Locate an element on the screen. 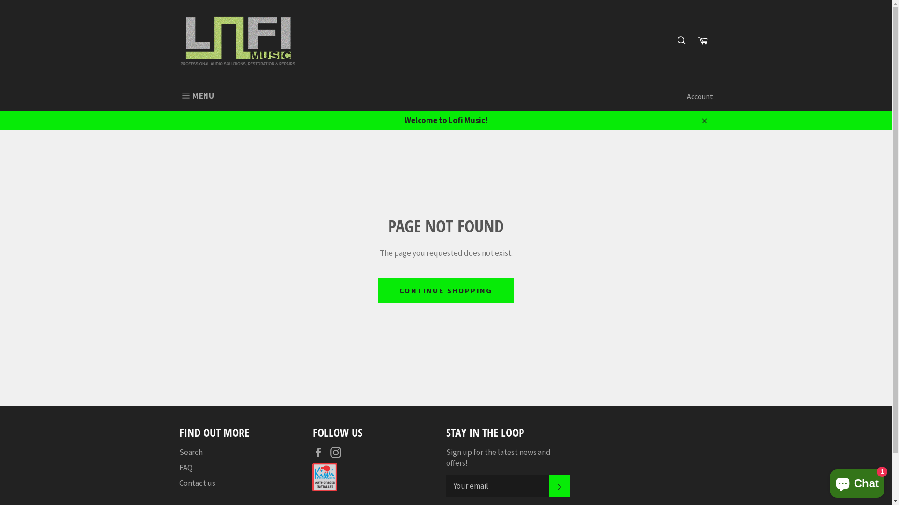 The height and width of the screenshot is (505, 899). Contact us is located at coordinates (197, 483).